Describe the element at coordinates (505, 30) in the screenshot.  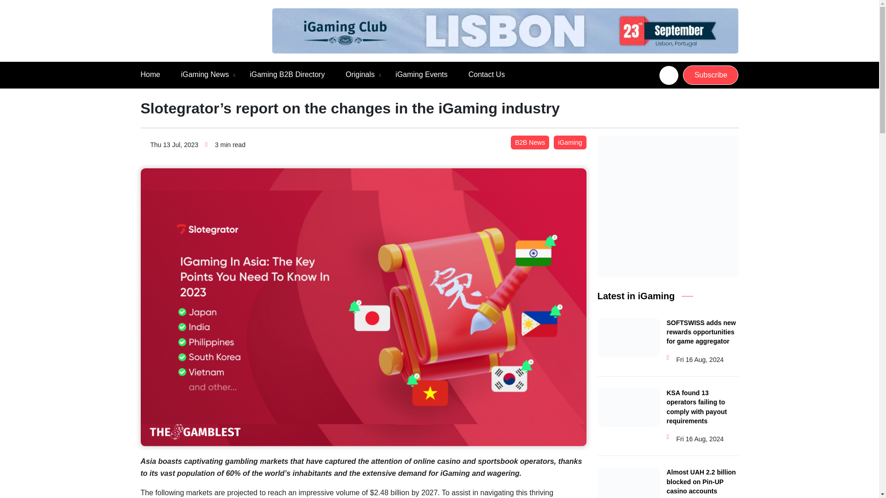
I see `1150x110` at that location.